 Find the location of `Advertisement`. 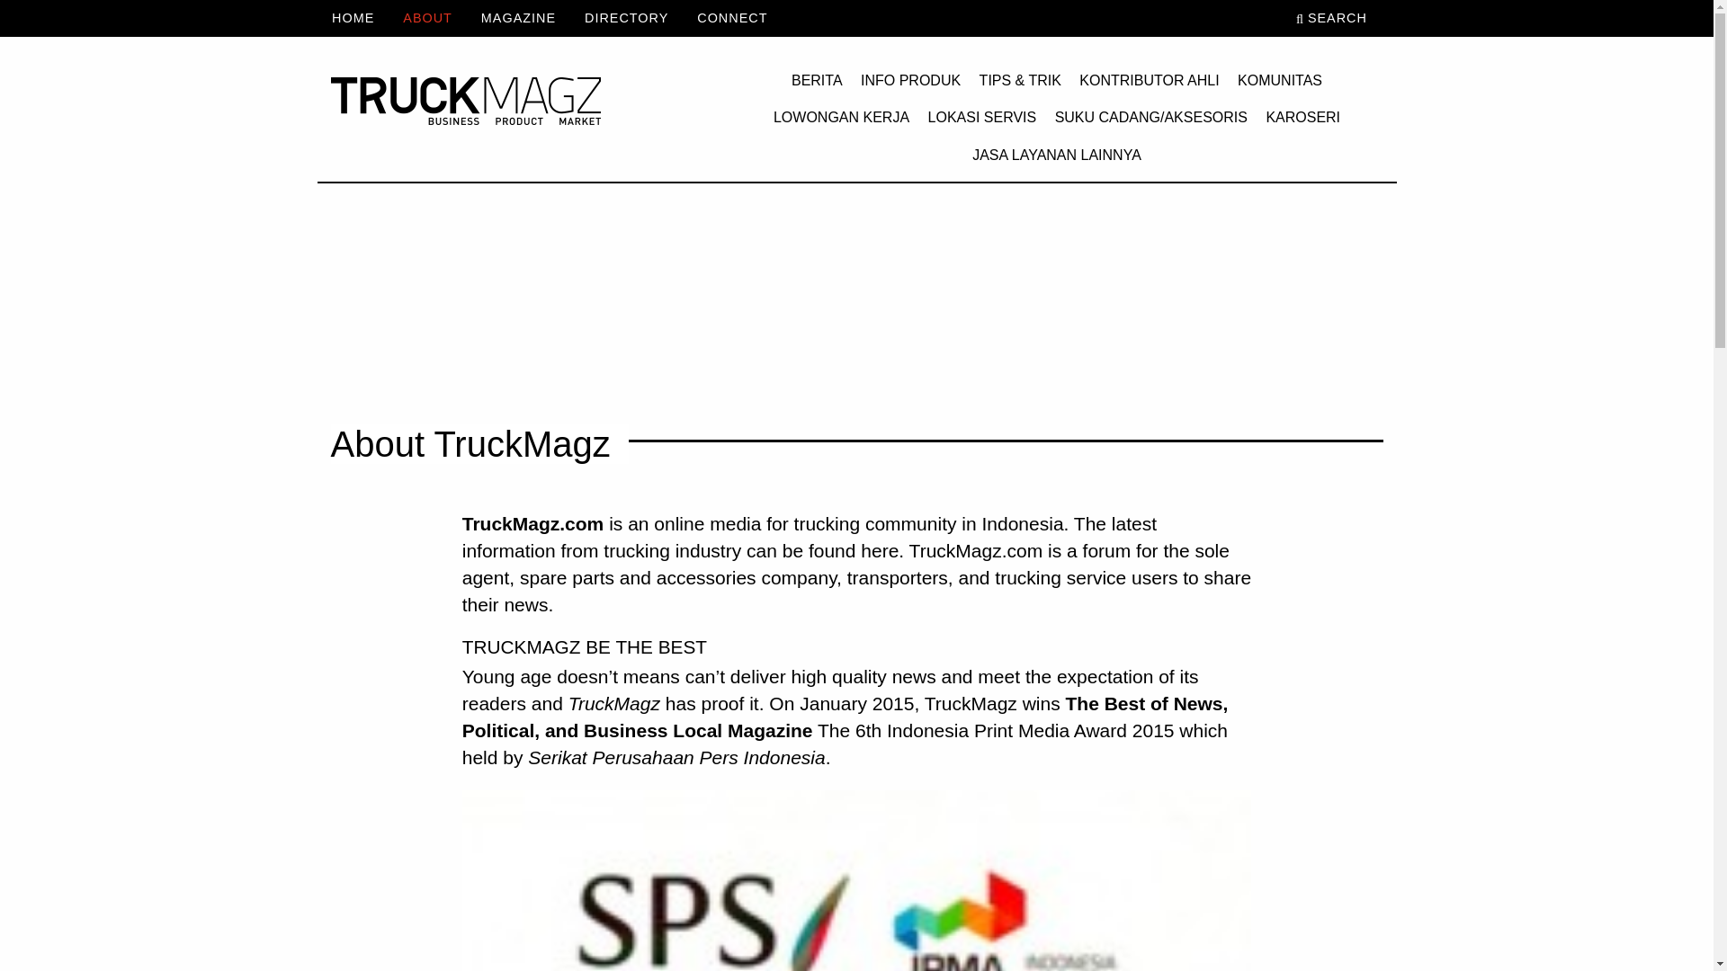

Advertisement is located at coordinates (855, 291).